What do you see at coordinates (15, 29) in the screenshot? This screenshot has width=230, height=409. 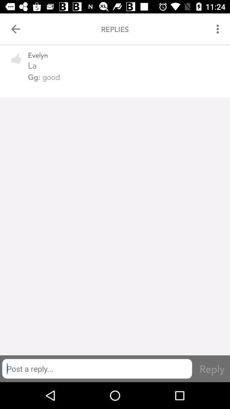 I see `choose item next to replies item` at bounding box center [15, 29].